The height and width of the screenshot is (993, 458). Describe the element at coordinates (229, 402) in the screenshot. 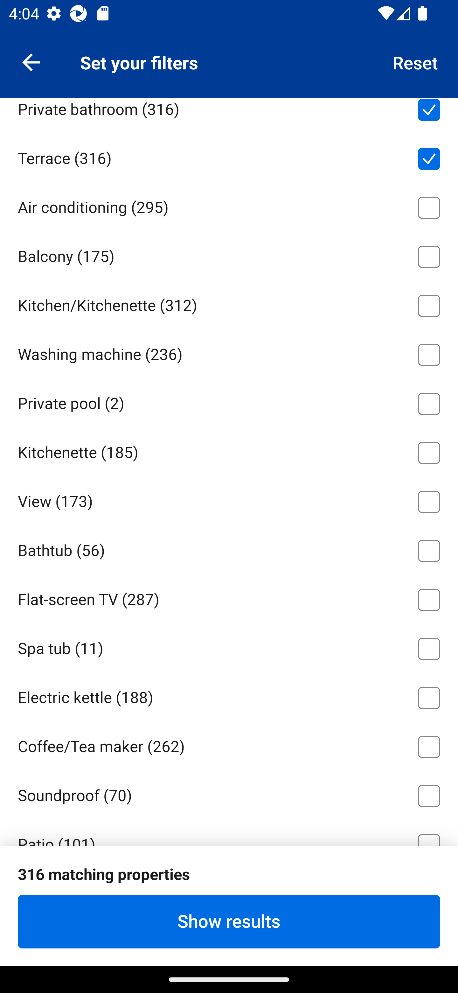

I see `Private pool ⁦(2)` at that location.